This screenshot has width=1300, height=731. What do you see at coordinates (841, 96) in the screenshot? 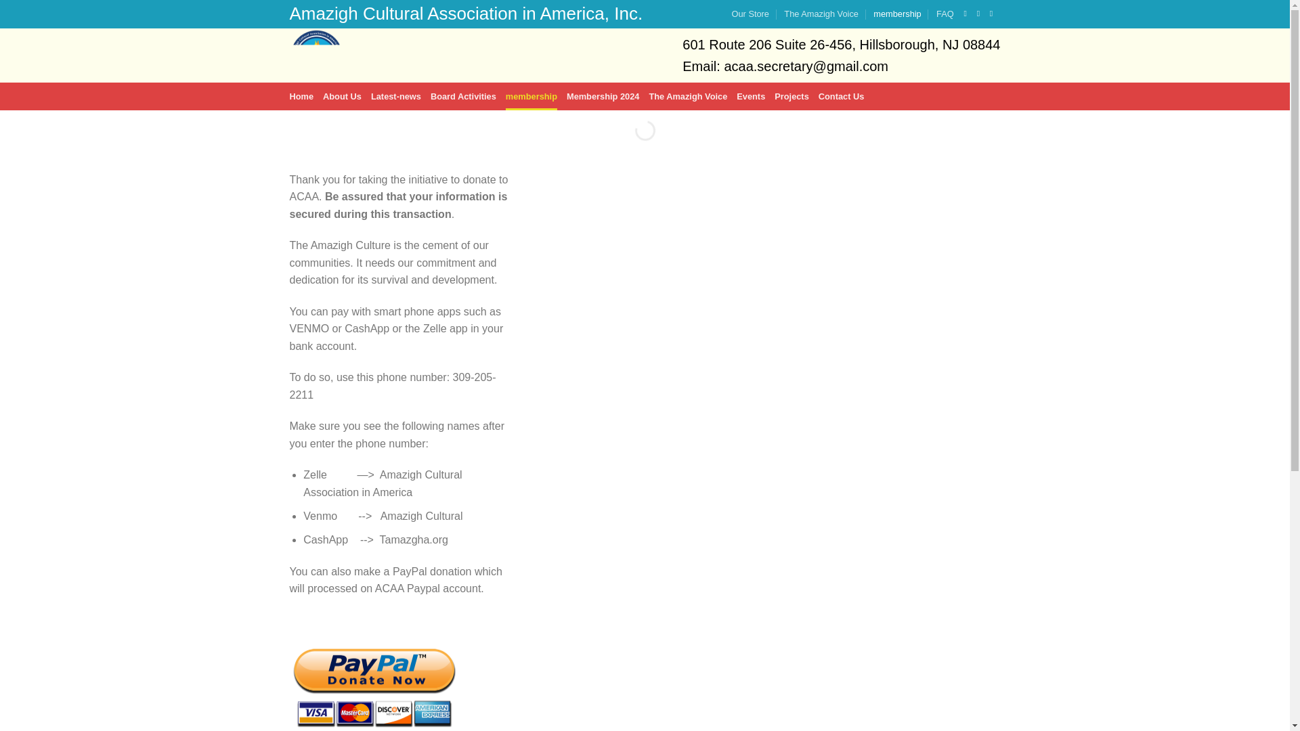
I see `Contact Us` at bounding box center [841, 96].